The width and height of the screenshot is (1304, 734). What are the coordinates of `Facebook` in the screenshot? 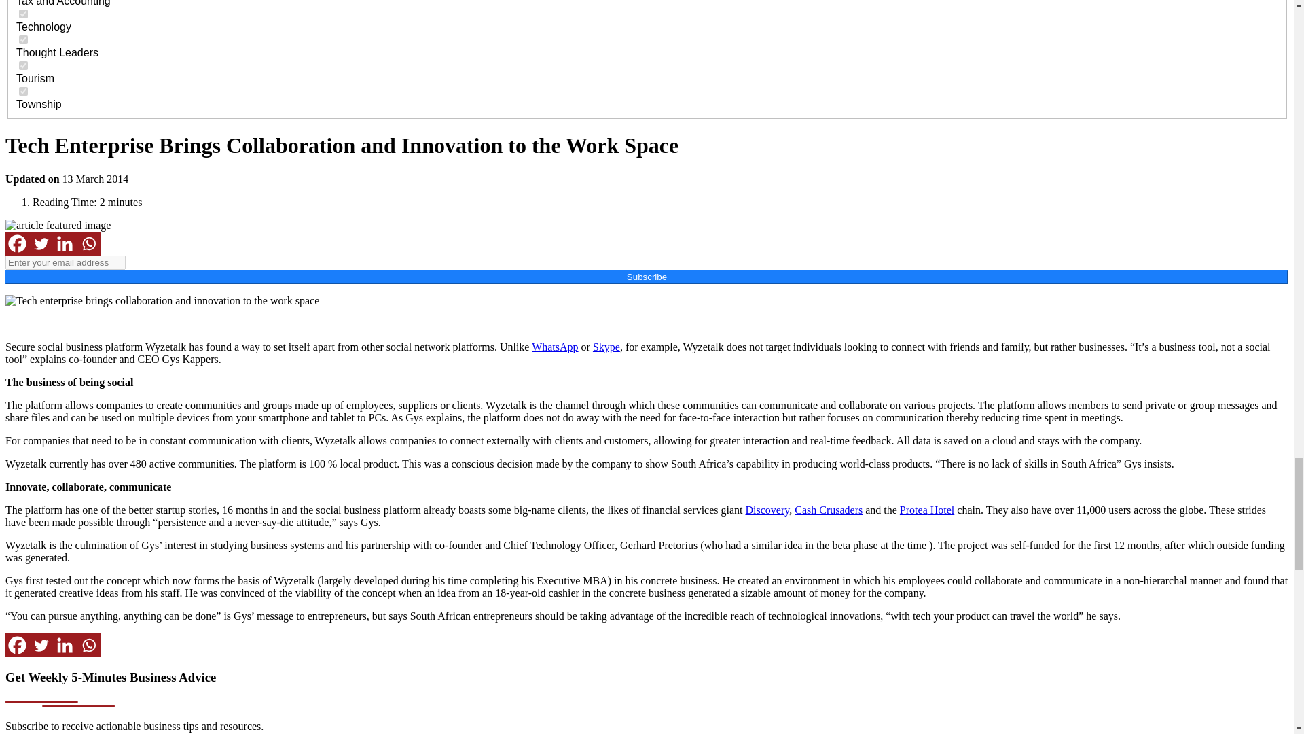 It's located at (16, 243).